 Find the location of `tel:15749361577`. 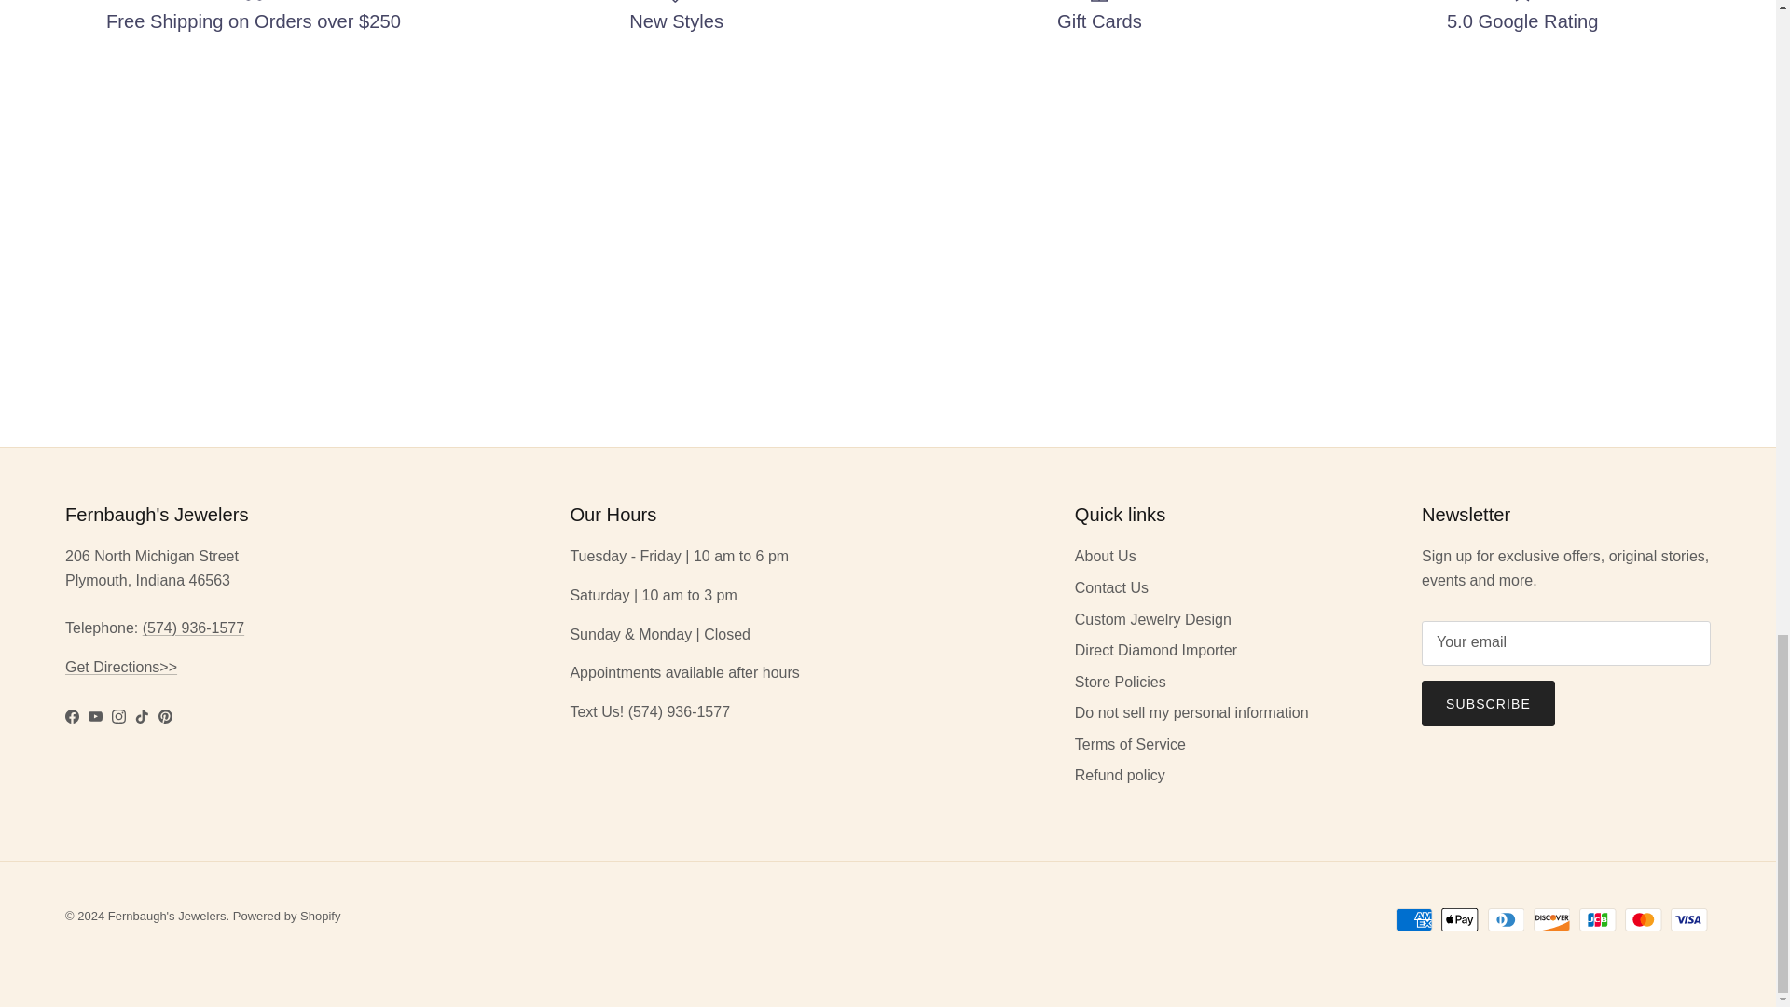

tel:15749361577 is located at coordinates (193, 628).